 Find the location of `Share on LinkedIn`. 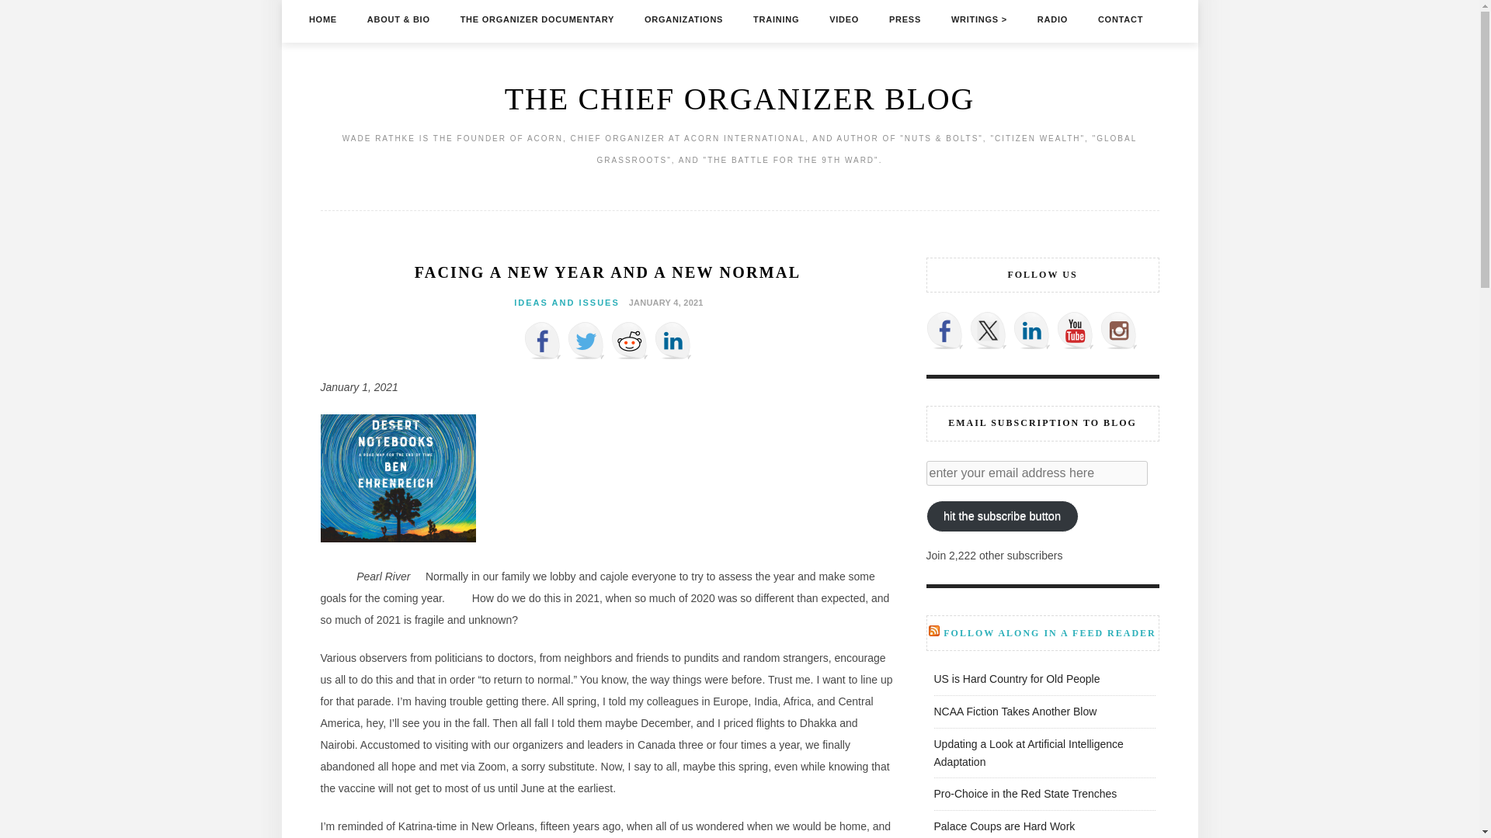

Share on LinkedIn is located at coordinates (673, 340).